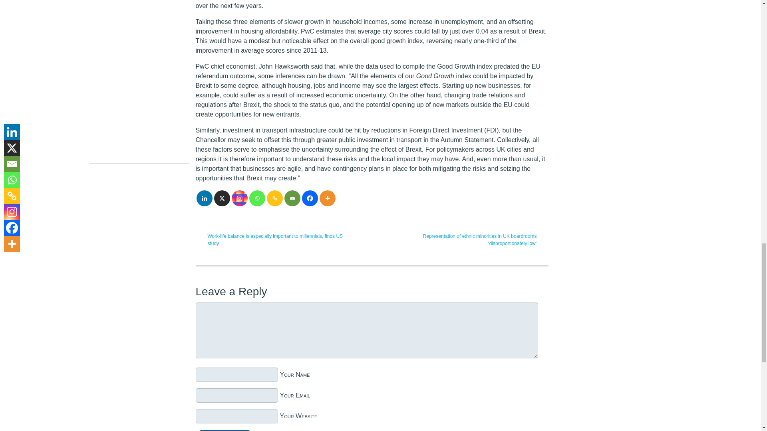 The image size is (767, 431). I want to click on Post Comment, so click(225, 430).